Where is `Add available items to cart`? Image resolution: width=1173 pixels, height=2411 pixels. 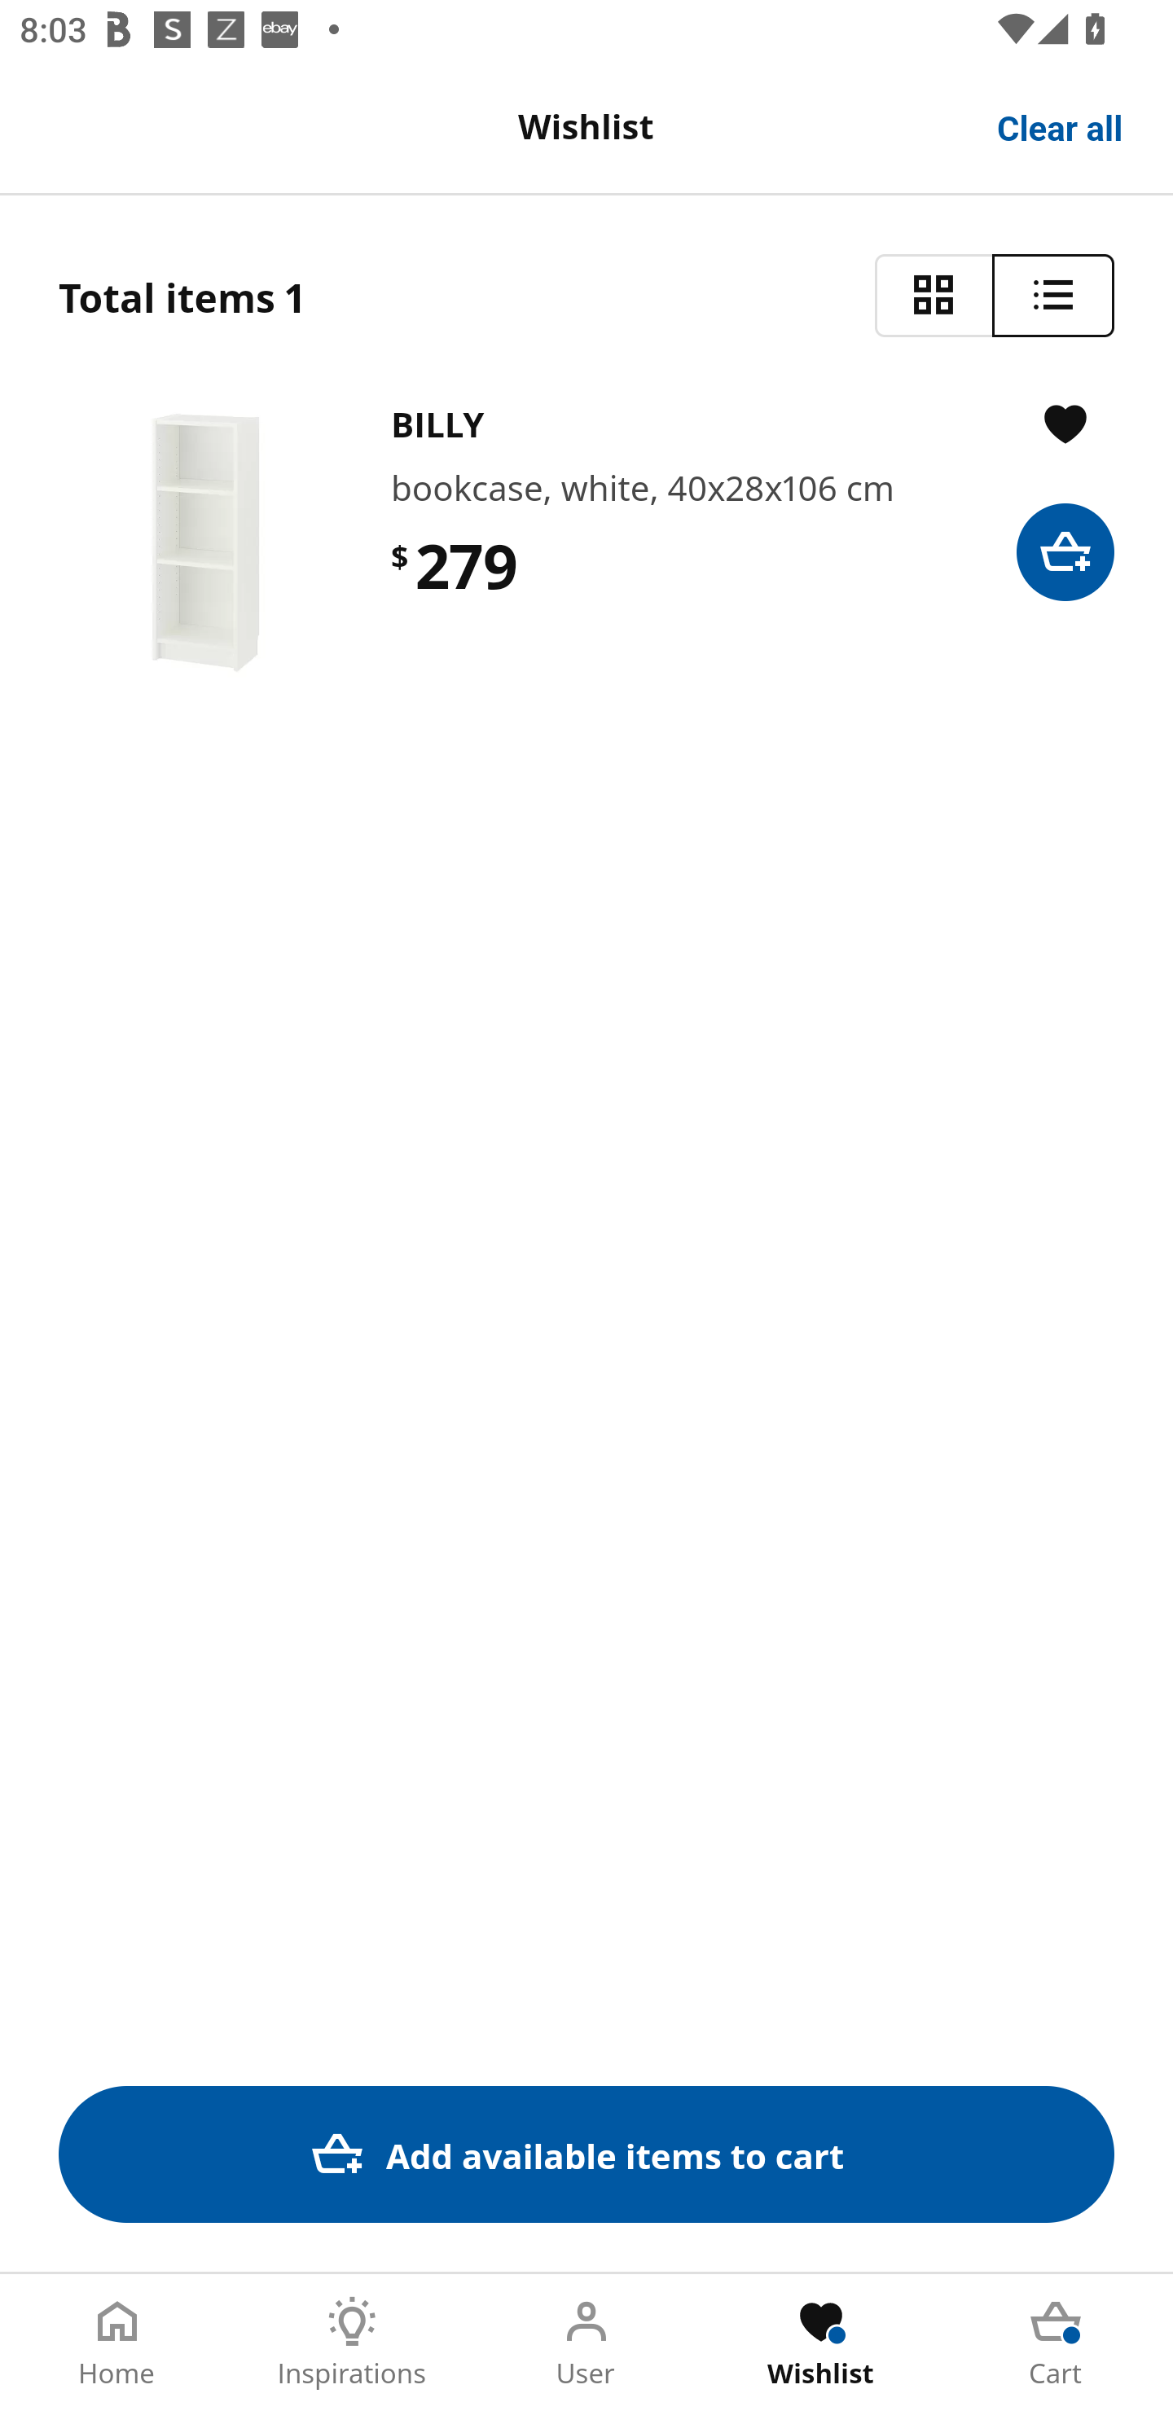 Add available items to cart is located at coordinates (586, 2154).